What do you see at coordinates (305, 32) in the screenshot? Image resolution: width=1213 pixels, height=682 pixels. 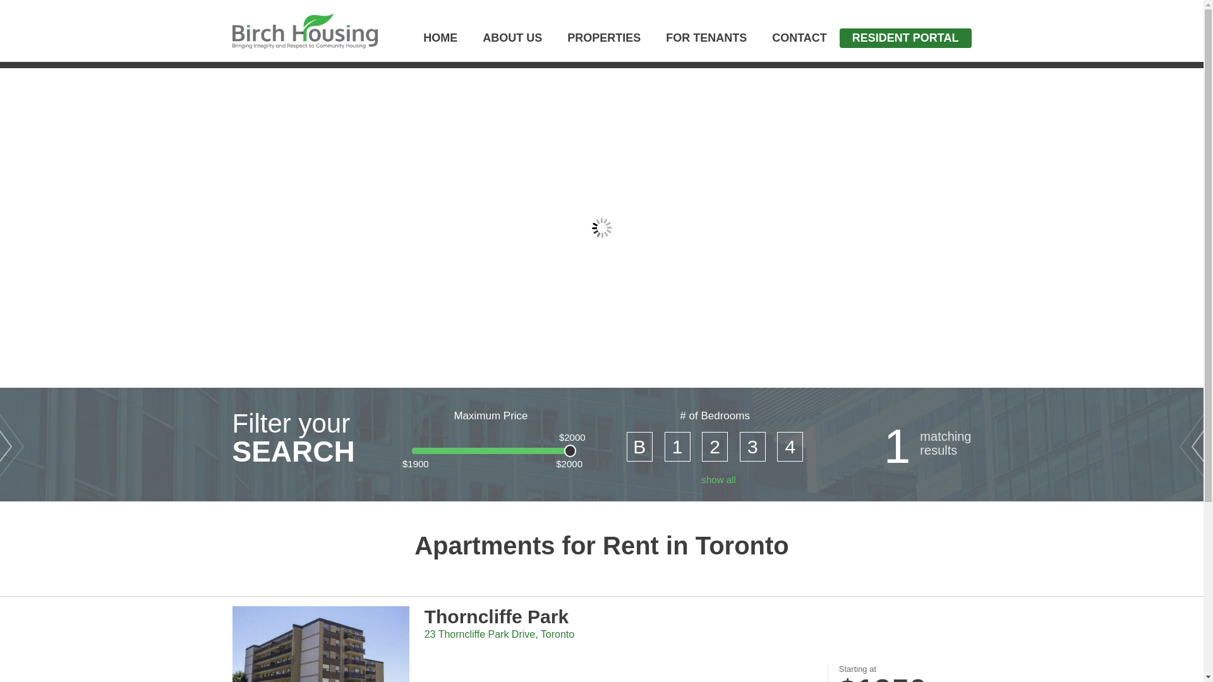 I see `Birch Housing` at bounding box center [305, 32].